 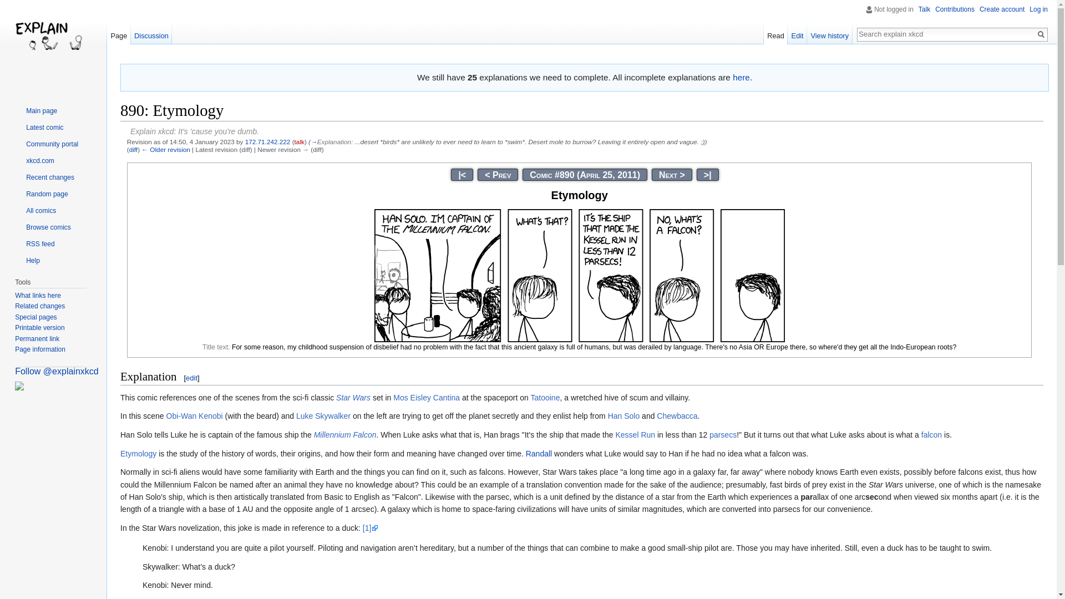 I want to click on diff, so click(x=133, y=150).